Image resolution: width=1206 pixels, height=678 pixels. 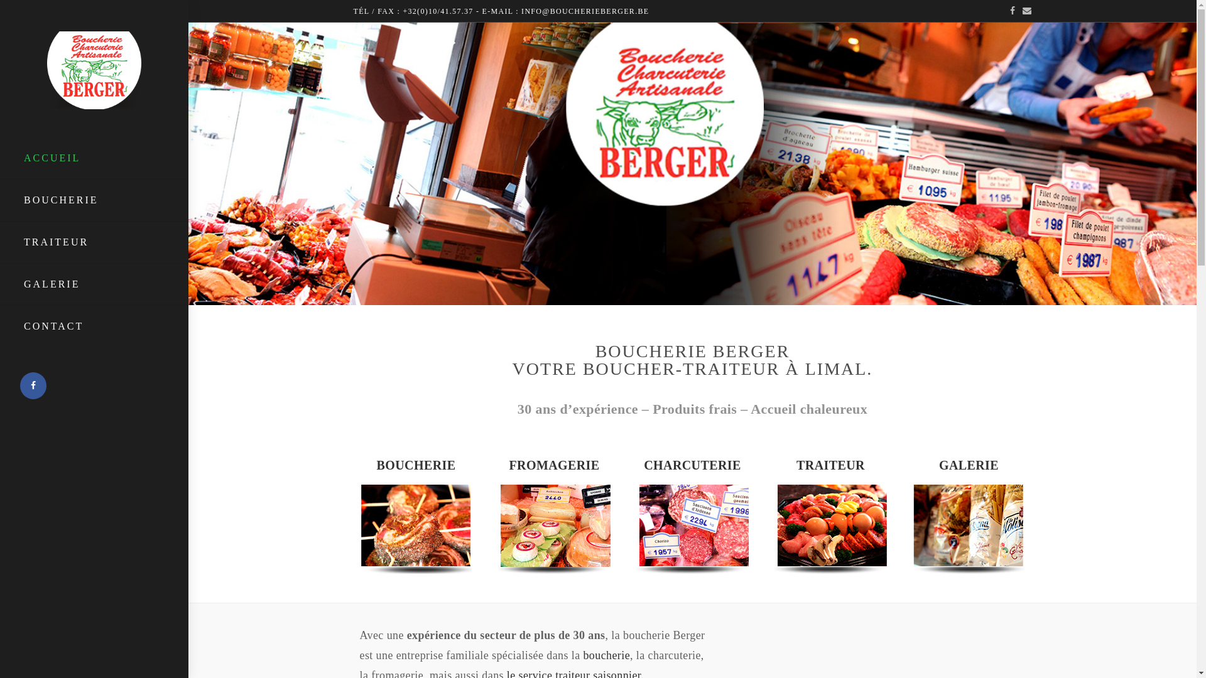 I want to click on E-mail, so click(x=1025, y=11).